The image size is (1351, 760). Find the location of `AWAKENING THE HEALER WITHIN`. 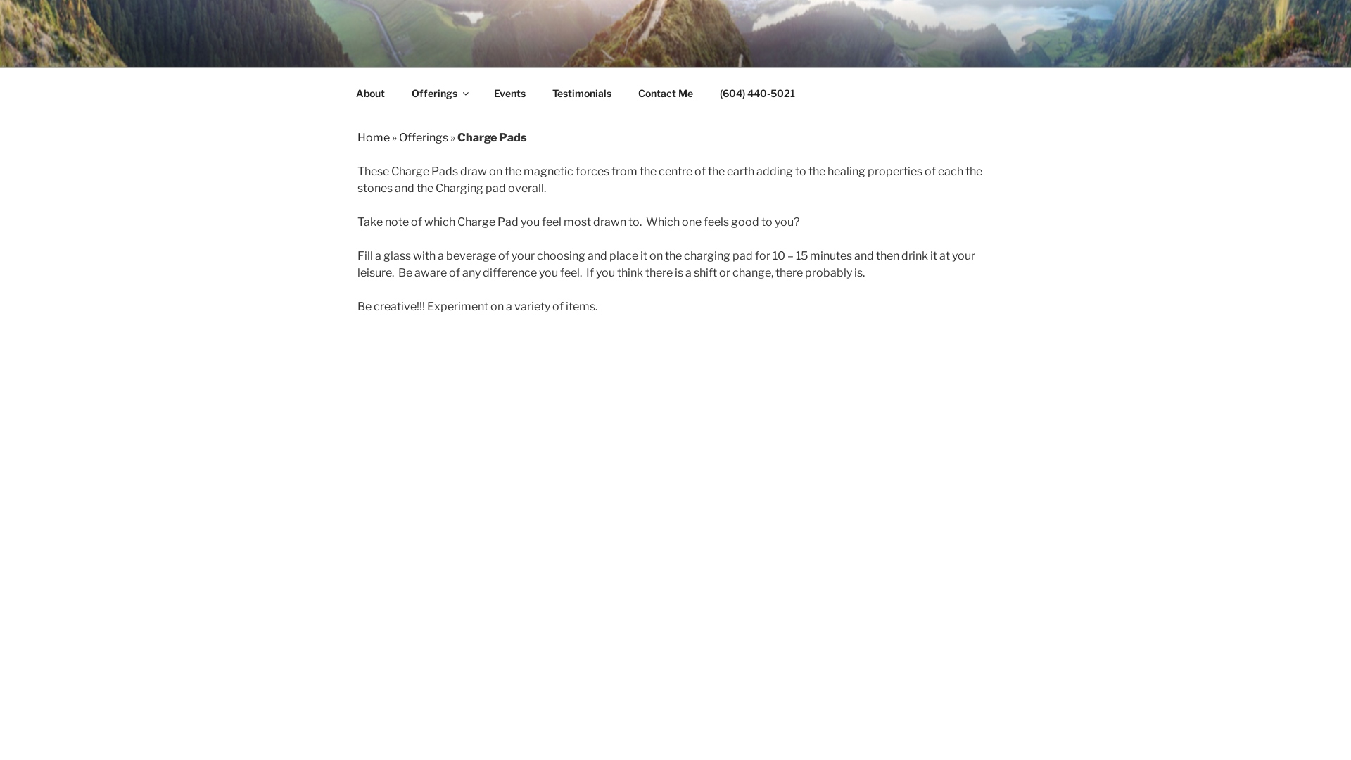

AWAKENING THE HEALER WITHIN is located at coordinates (604, 49).